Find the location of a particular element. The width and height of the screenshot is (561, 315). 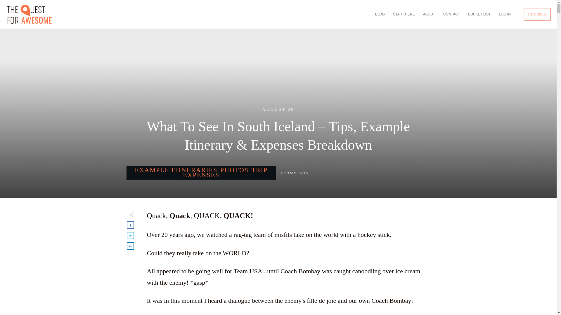

TRIP EXPENSES is located at coordinates (225, 172).